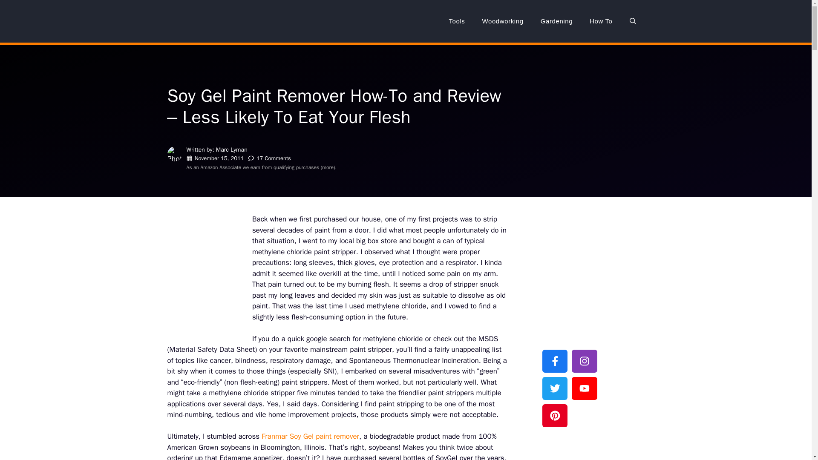  What do you see at coordinates (232, 149) in the screenshot?
I see `Marc Lyman` at bounding box center [232, 149].